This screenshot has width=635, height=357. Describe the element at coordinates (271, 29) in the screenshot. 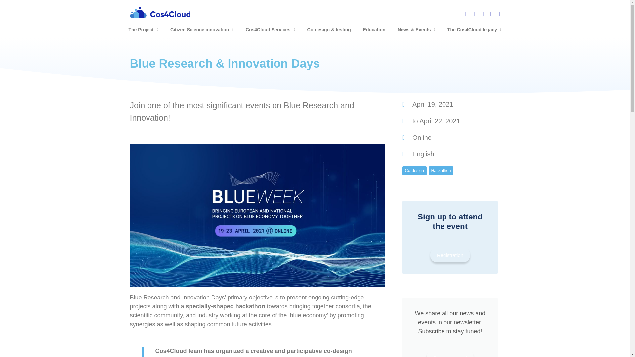

I see `Cos4Cloud Services` at that location.